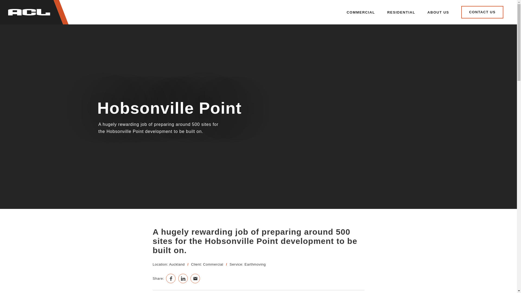  Describe the element at coordinates (438, 12) in the screenshot. I see `ABOUT US` at that location.